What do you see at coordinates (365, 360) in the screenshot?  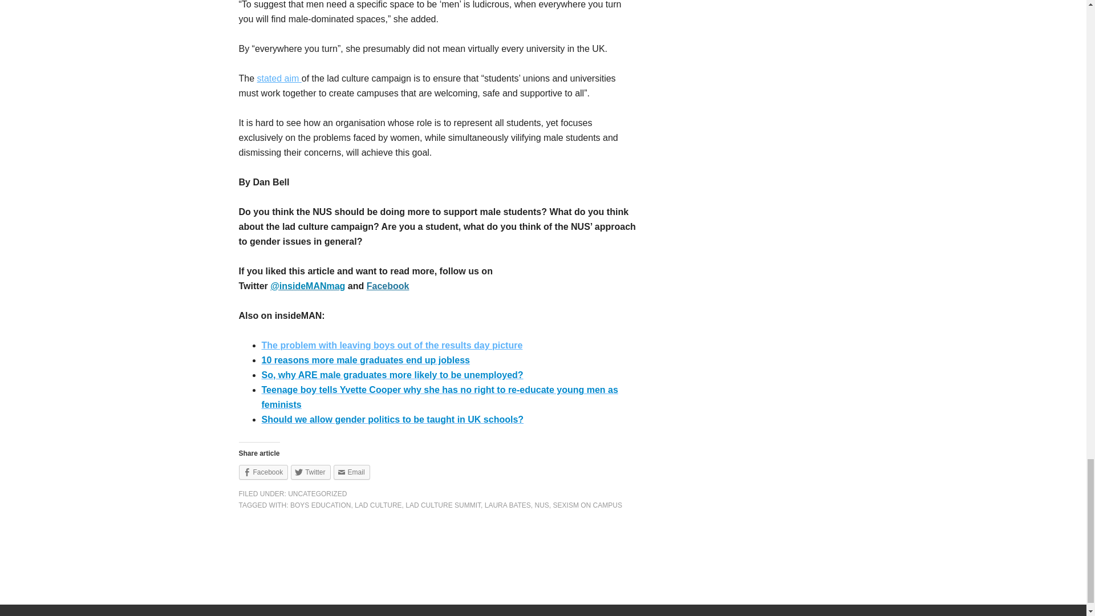 I see `10 reasons more male graduates end up jobless` at bounding box center [365, 360].